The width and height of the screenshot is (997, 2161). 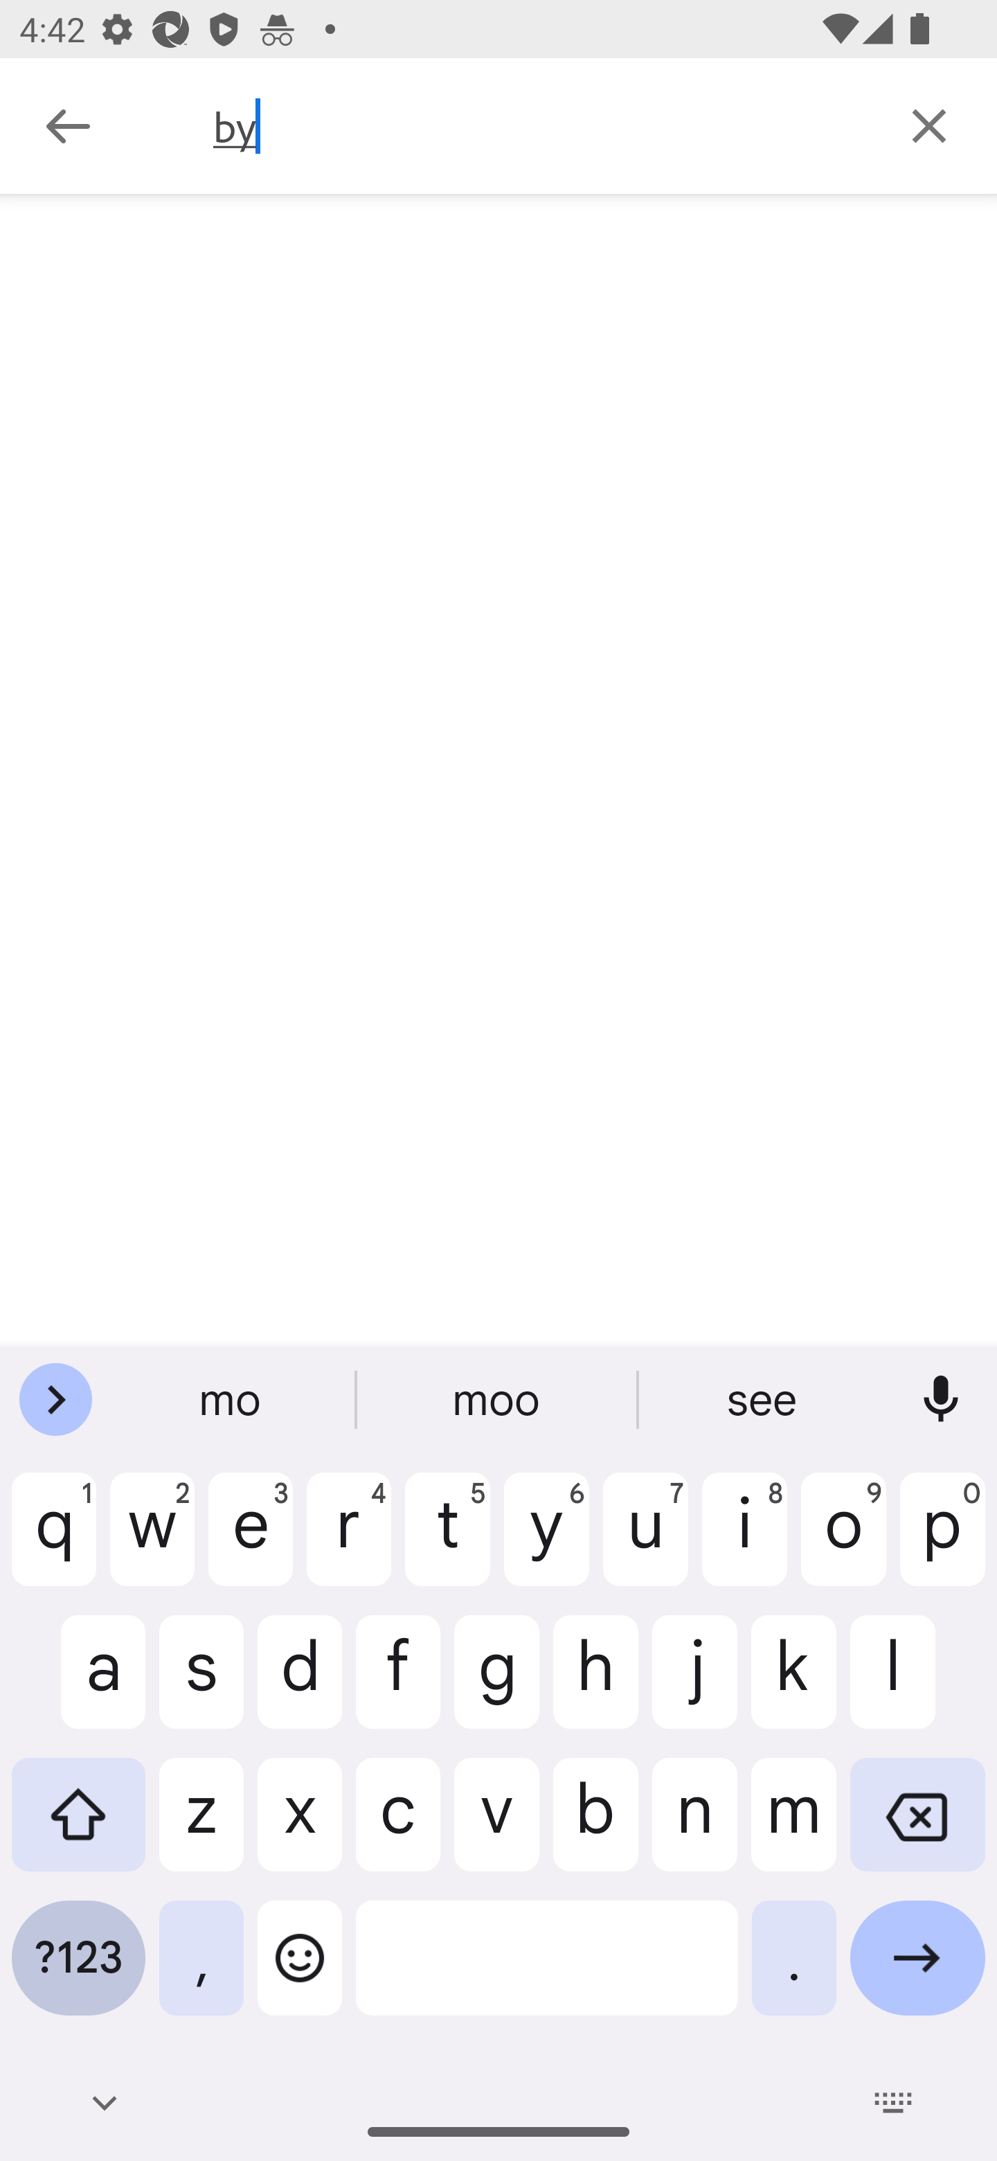 What do you see at coordinates (68, 126) in the screenshot?
I see `Navigate up` at bounding box center [68, 126].